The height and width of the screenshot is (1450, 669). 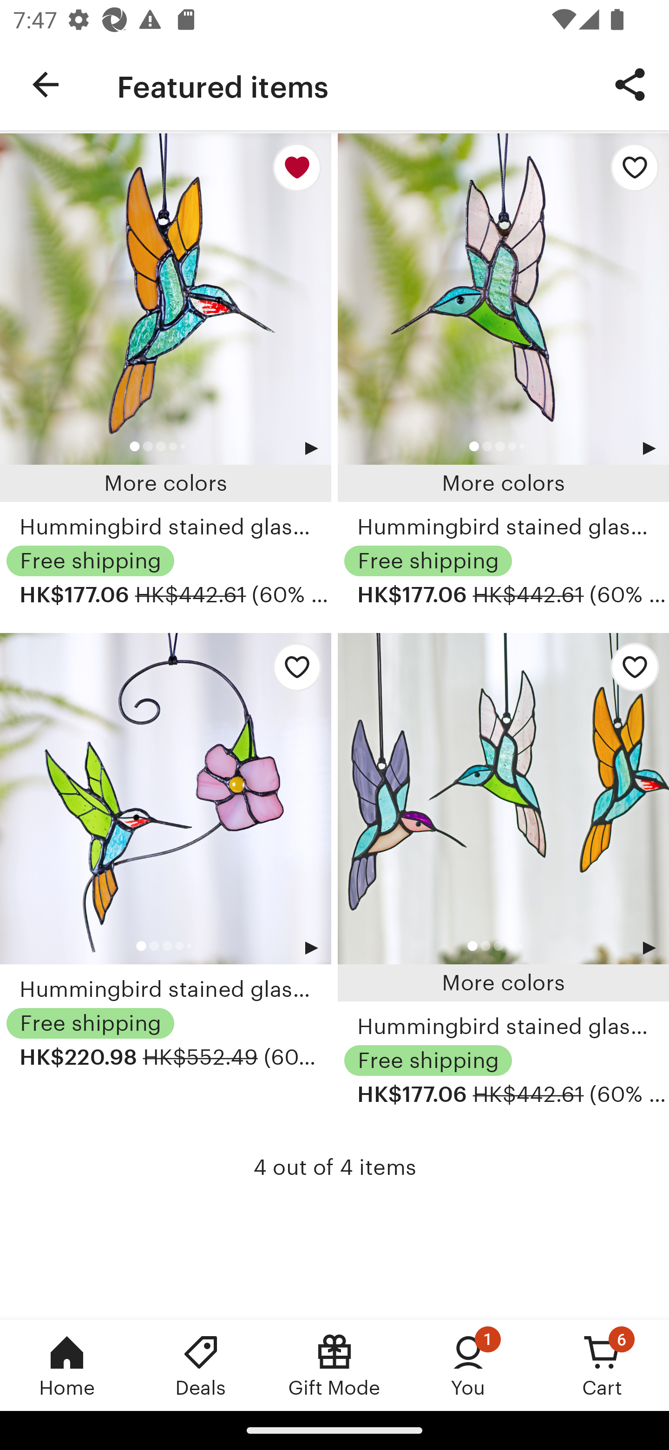 What do you see at coordinates (602, 1365) in the screenshot?
I see `Cart, 6 new notifications Cart` at bounding box center [602, 1365].